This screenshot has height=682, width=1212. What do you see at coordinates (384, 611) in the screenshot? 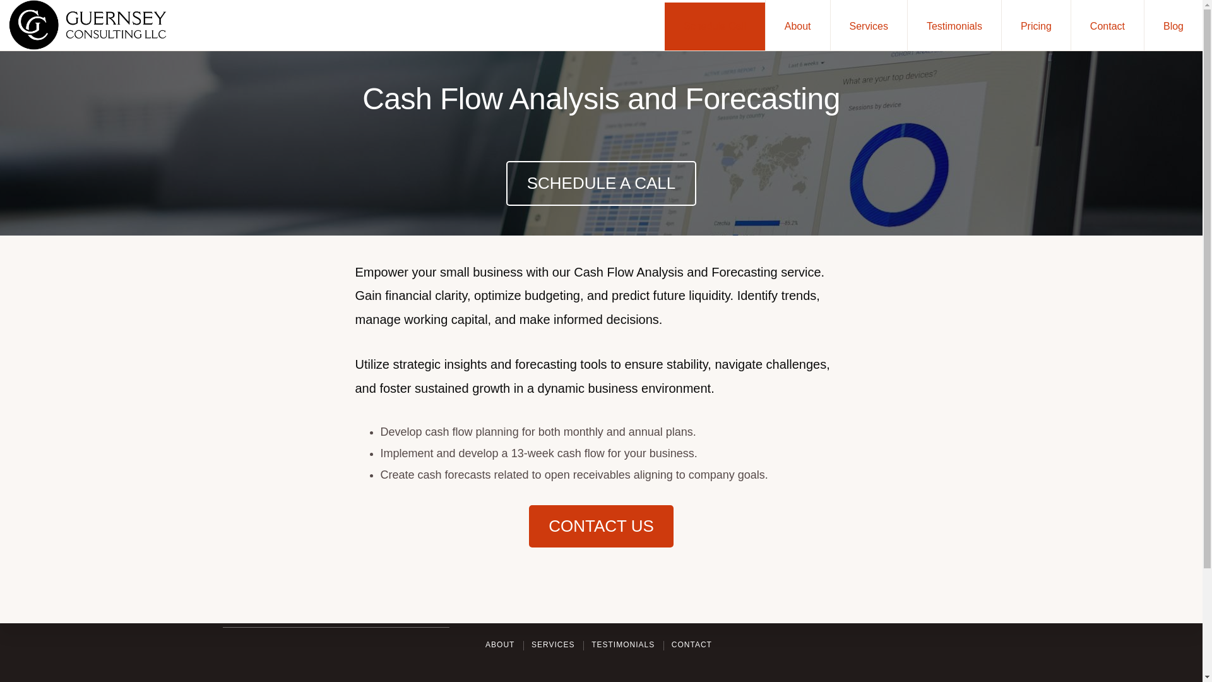
I see `Louisville Web Nerds` at bounding box center [384, 611].